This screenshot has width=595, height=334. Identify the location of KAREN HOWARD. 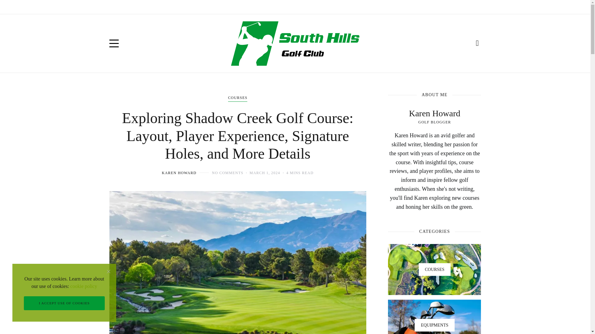
(179, 173).